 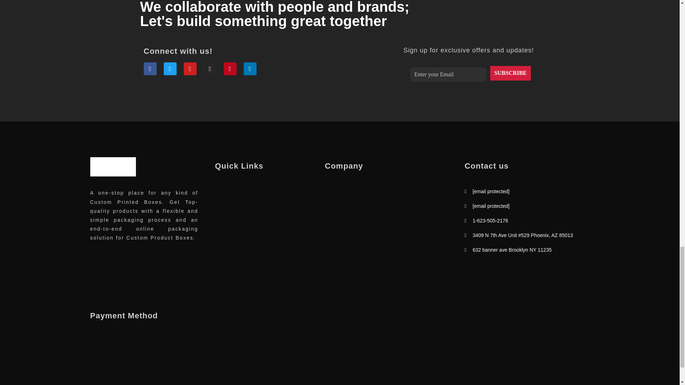 What do you see at coordinates (113, 166) in the screenshot?
I see `The Product Boxes` at bounding box center [113, 166].